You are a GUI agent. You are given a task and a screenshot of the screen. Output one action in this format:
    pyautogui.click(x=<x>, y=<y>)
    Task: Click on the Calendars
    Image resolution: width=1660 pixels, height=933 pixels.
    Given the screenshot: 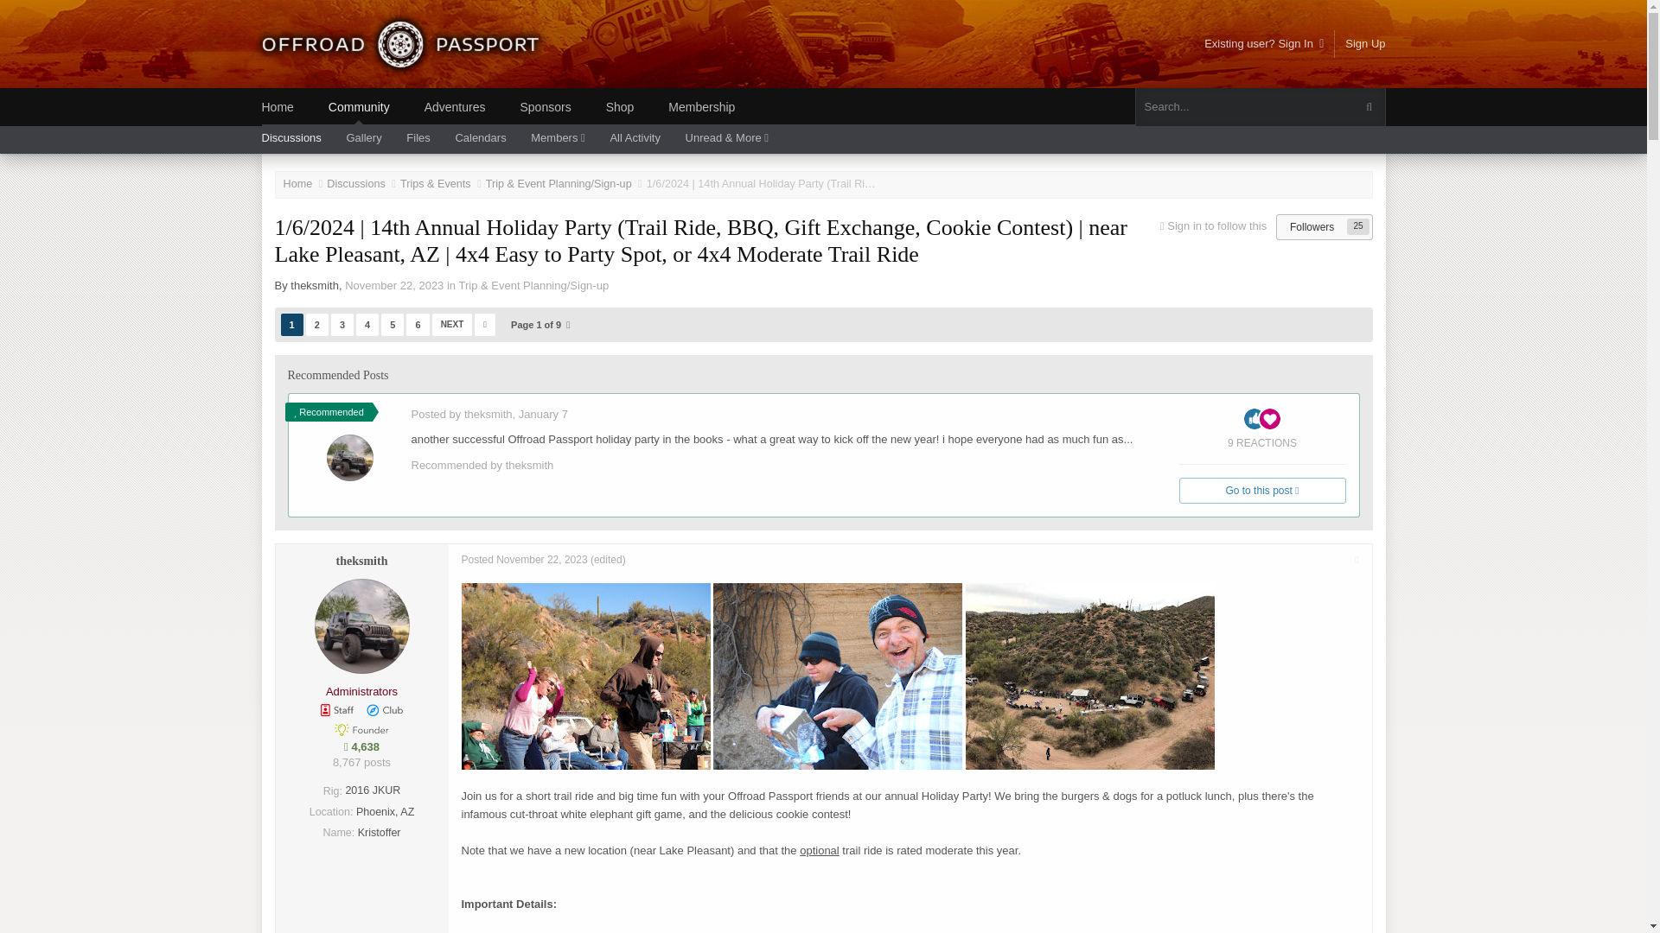 What is the action you would take?
    pyautogui.click(x=491, y=139)
    